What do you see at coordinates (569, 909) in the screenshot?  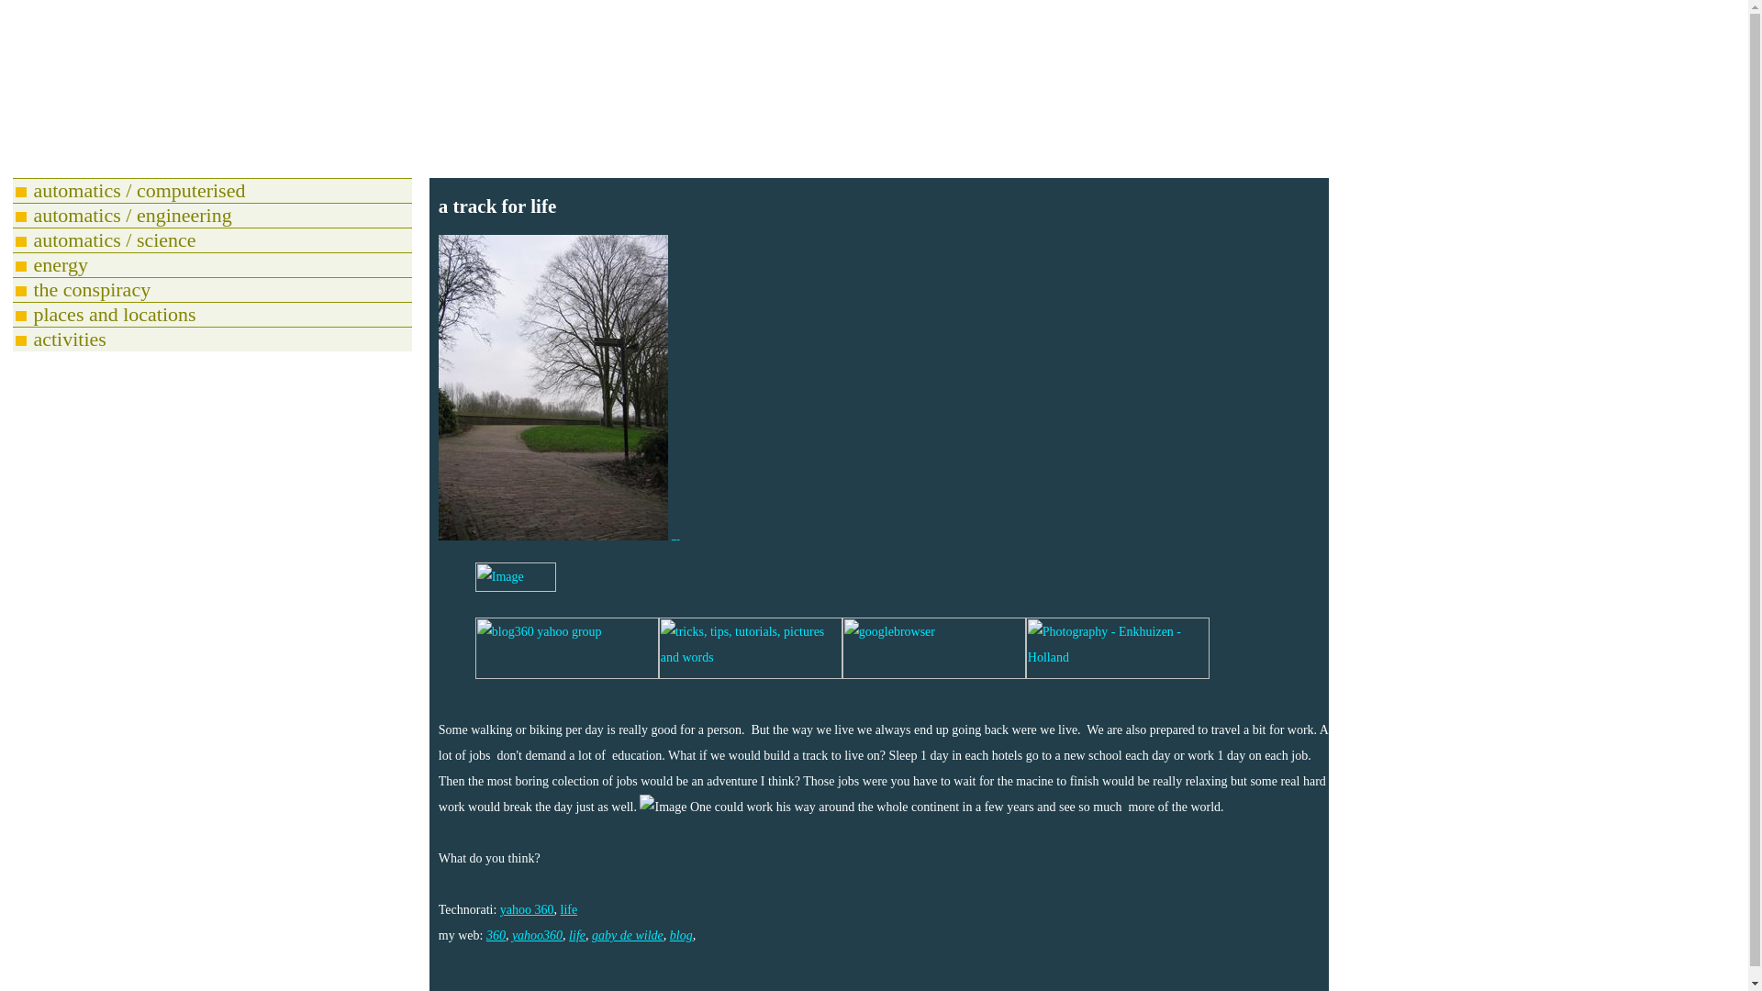 I see `life` at bounding box center [569, 909].